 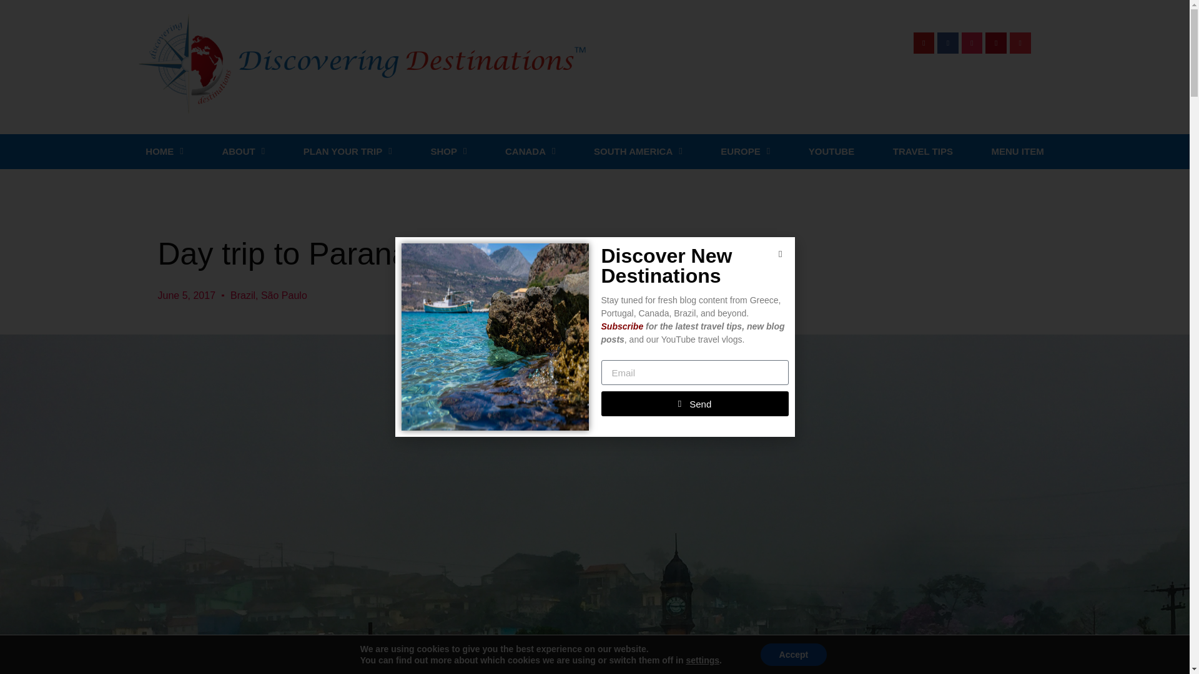 I want to click on ABOUT, so click(x=244, y=151).